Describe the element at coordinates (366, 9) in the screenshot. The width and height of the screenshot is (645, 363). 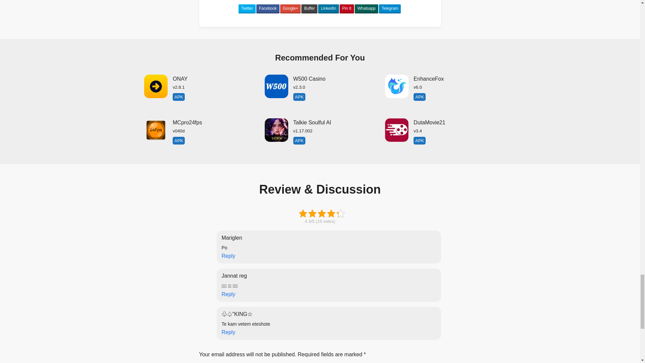
I see `Whatsapp` at that location.